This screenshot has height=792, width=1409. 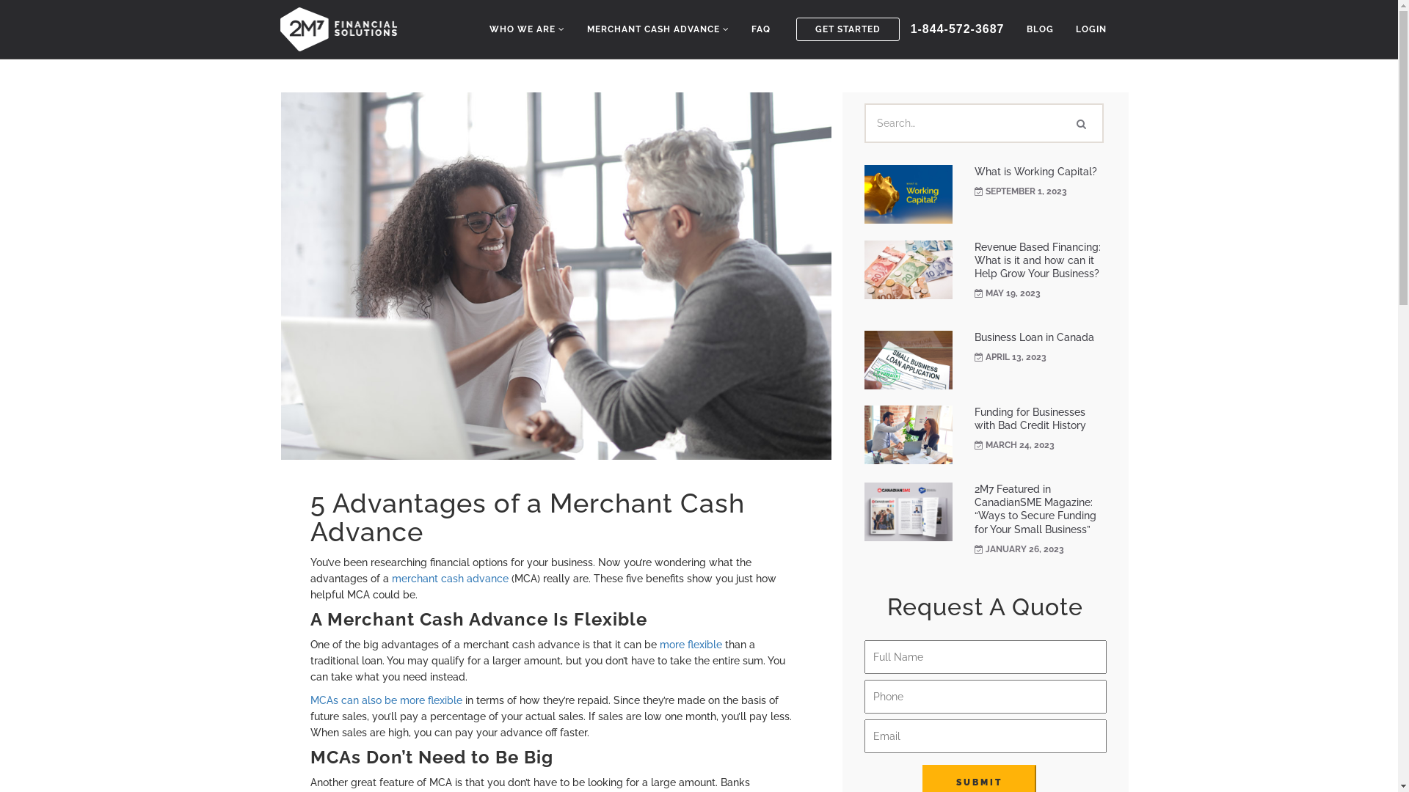 What do you see at coordinates (1091, 29) in the screenshot?
I see `LOGIN` at bounding box center [1091, 29].